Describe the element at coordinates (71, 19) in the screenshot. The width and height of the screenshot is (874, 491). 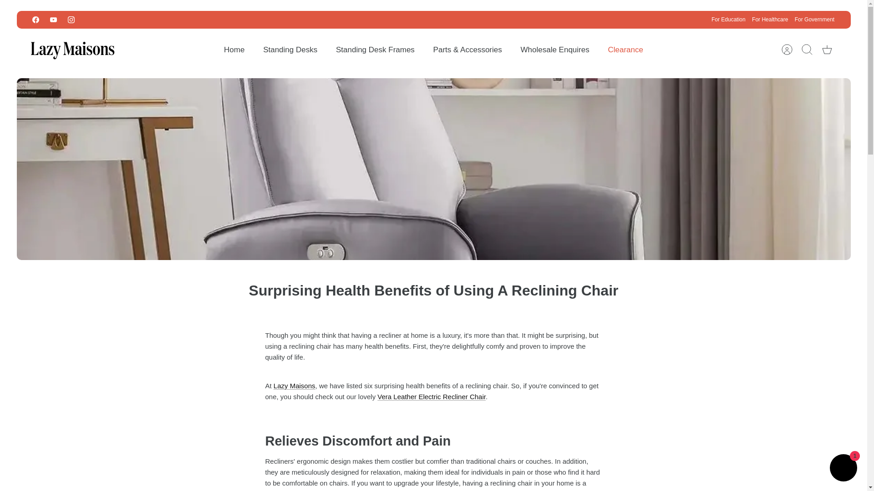
I see `Instagram` at that location.